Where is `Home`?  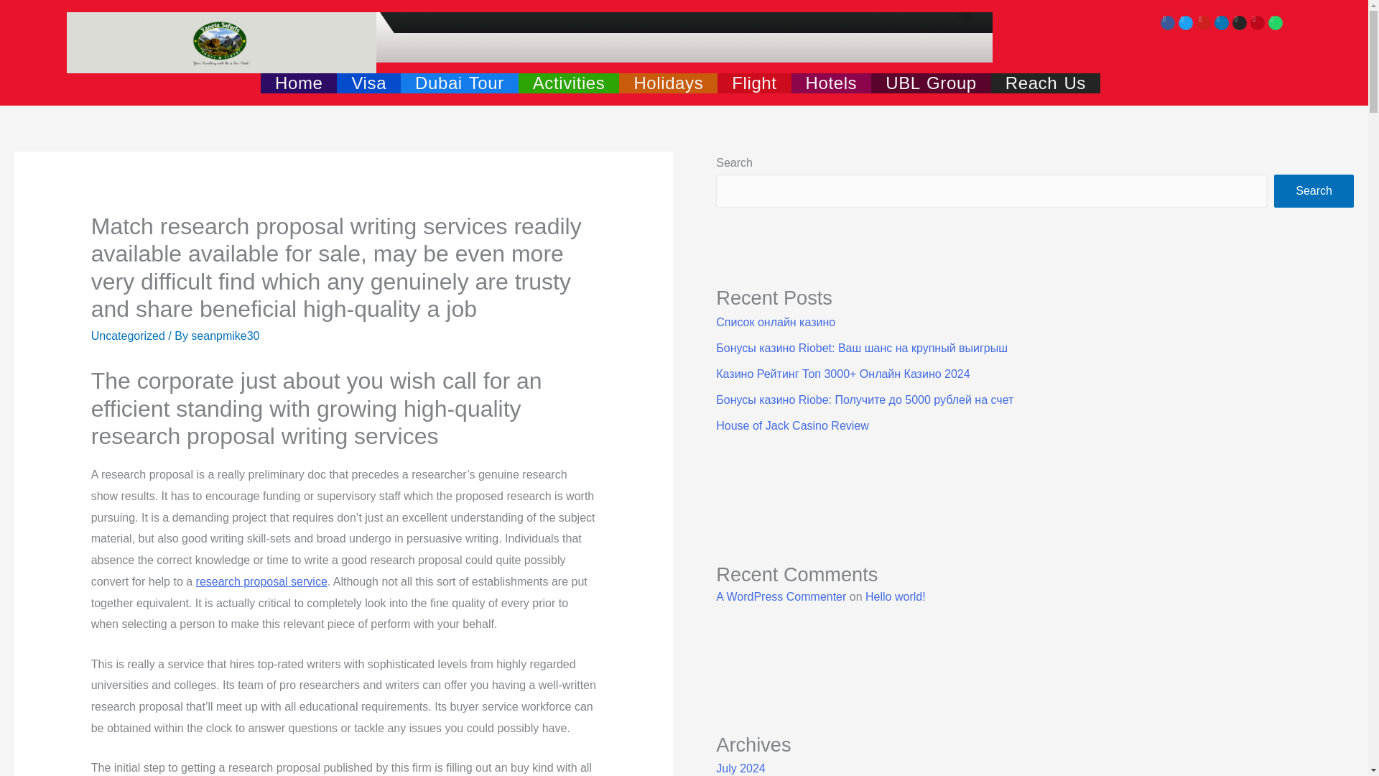
Home is located at coordinates (298, 83).